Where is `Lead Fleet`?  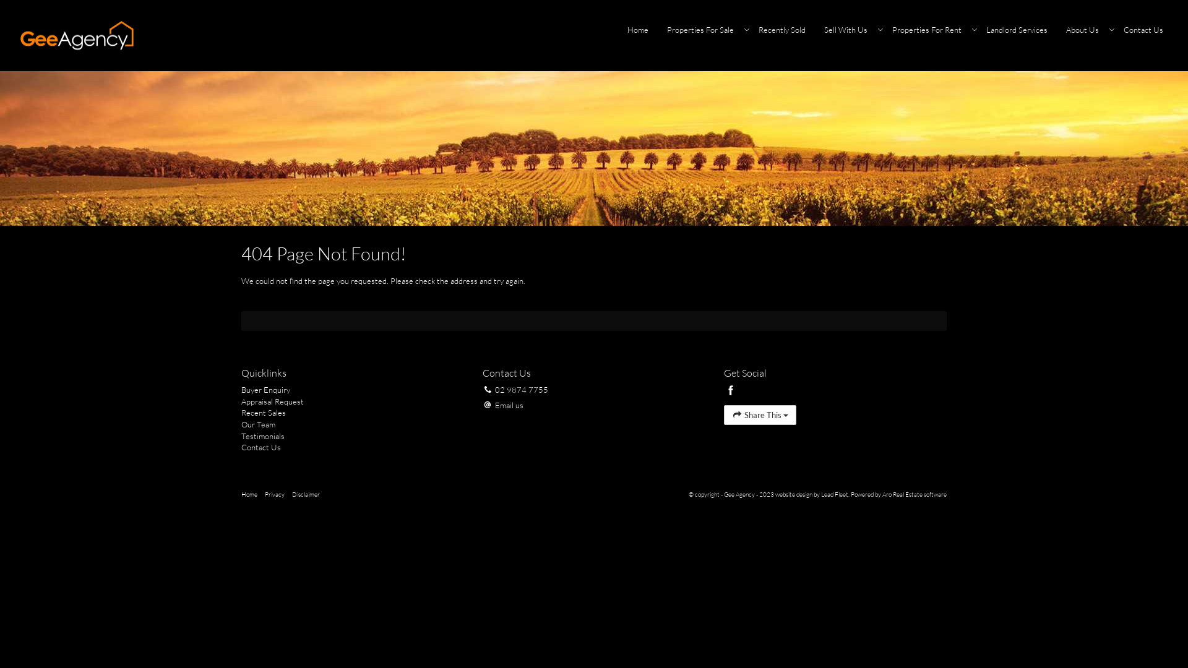
Lead Fleet is located at coordinates (835, 495).